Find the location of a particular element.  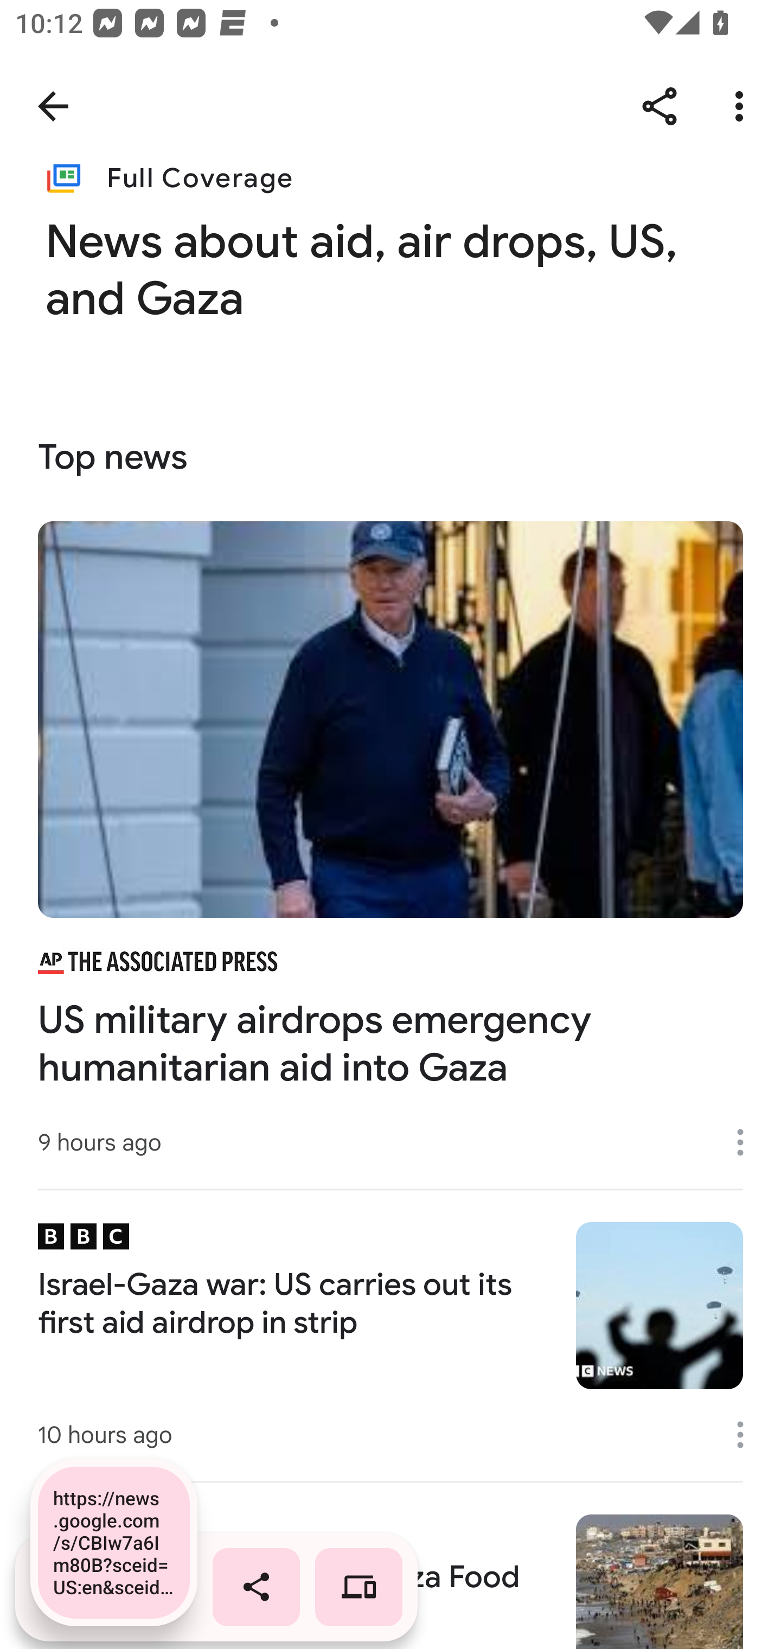

More options is located at coordinates (743, 106).